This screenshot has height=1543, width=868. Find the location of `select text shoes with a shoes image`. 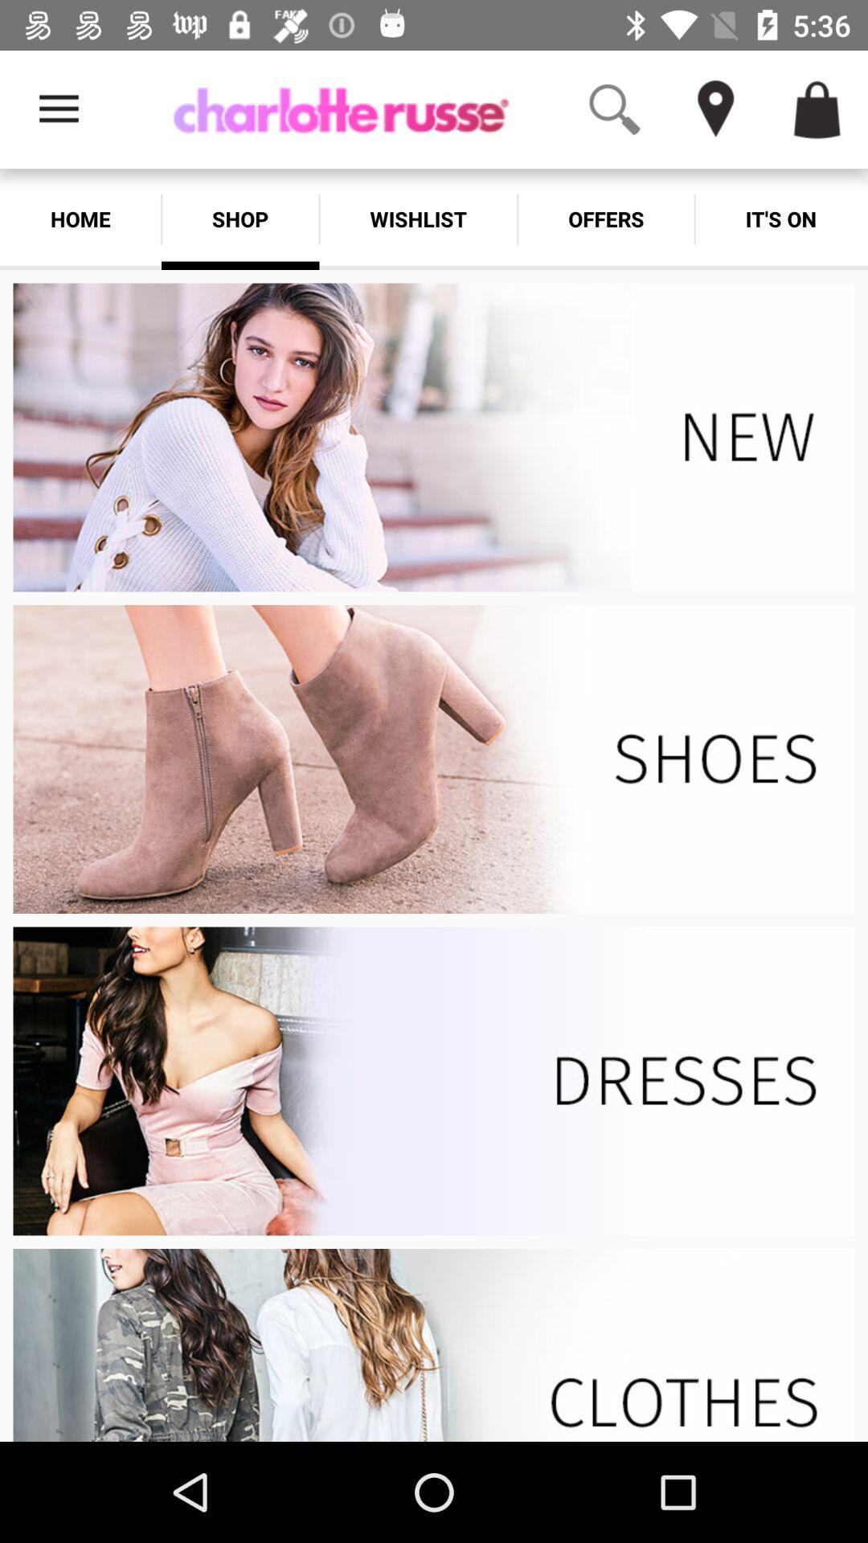

select text shoes with a shoes image is located at coordinates (434, 759).